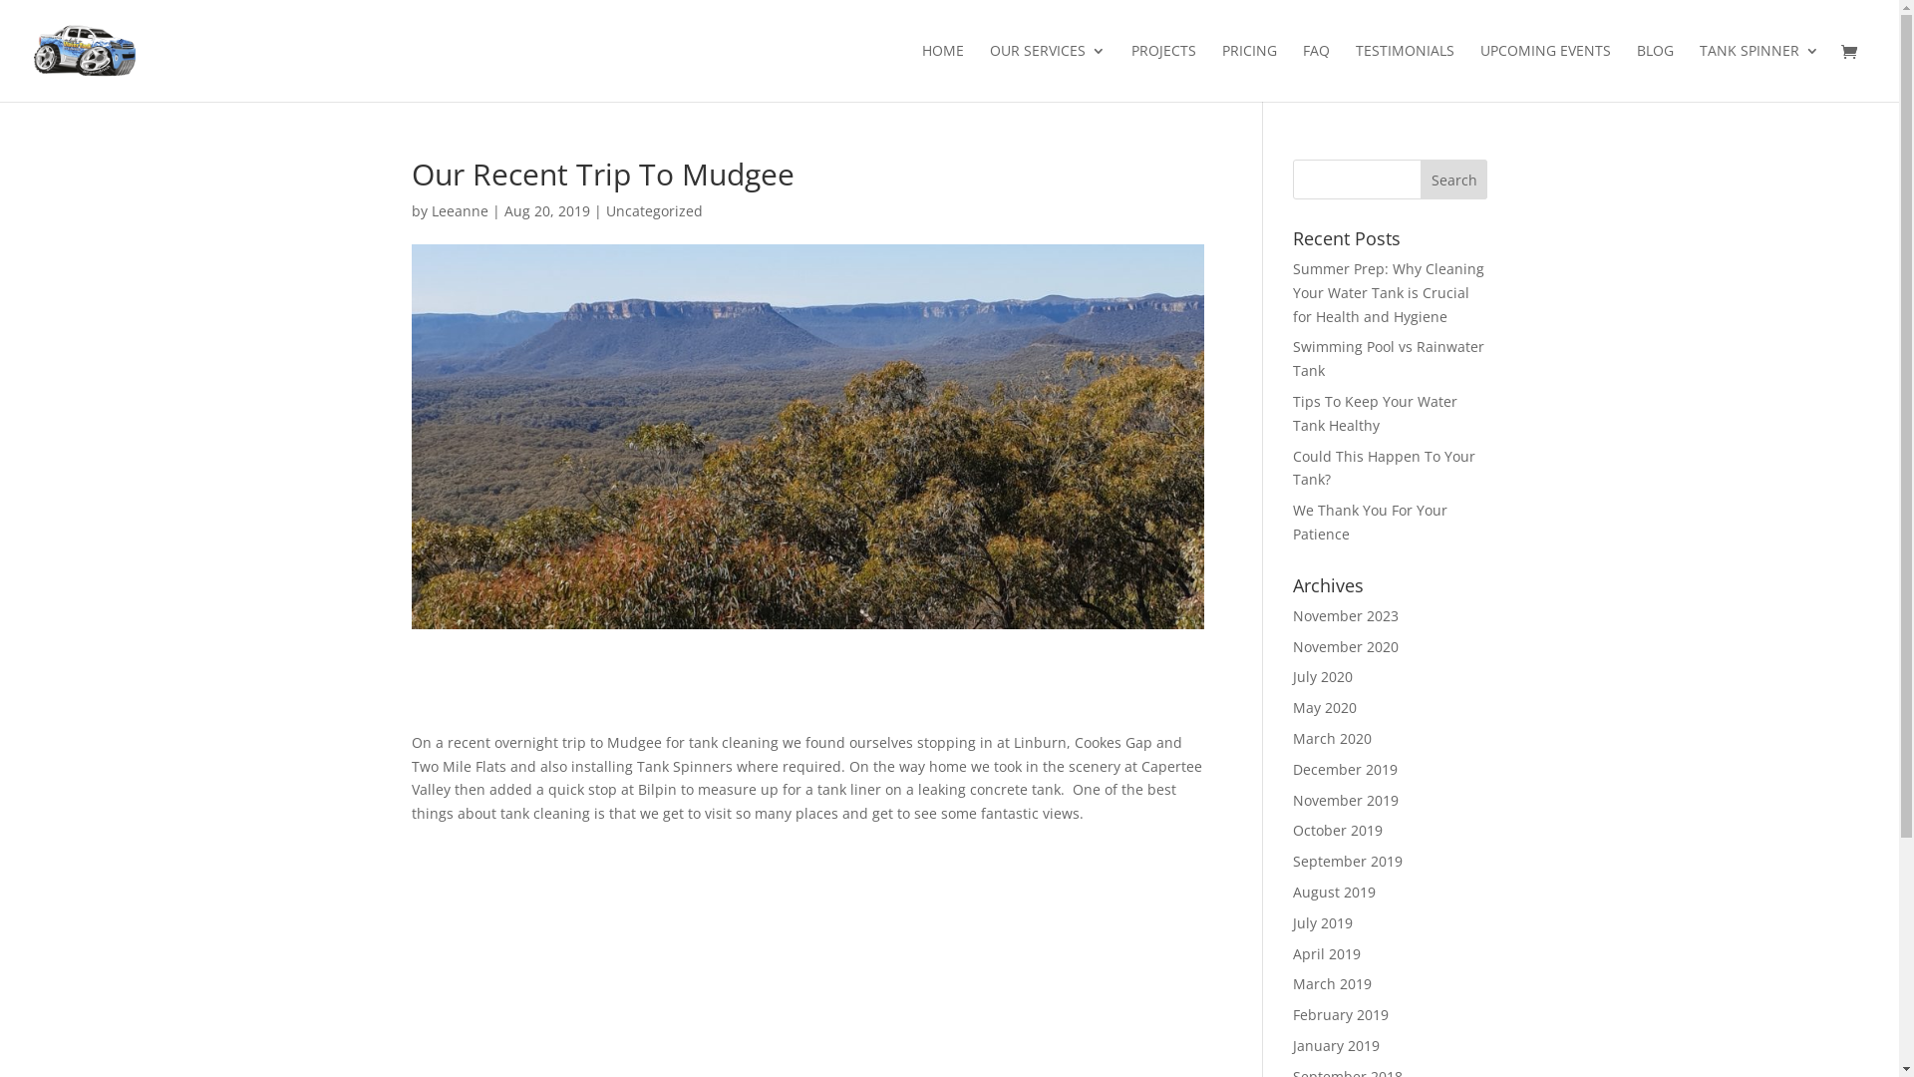 This screenshot has width=1914, height=1077. What do you see at coordinates (1346, 616) in the screenshot?
I see `November 2023` at bounding box center [1346, 616].